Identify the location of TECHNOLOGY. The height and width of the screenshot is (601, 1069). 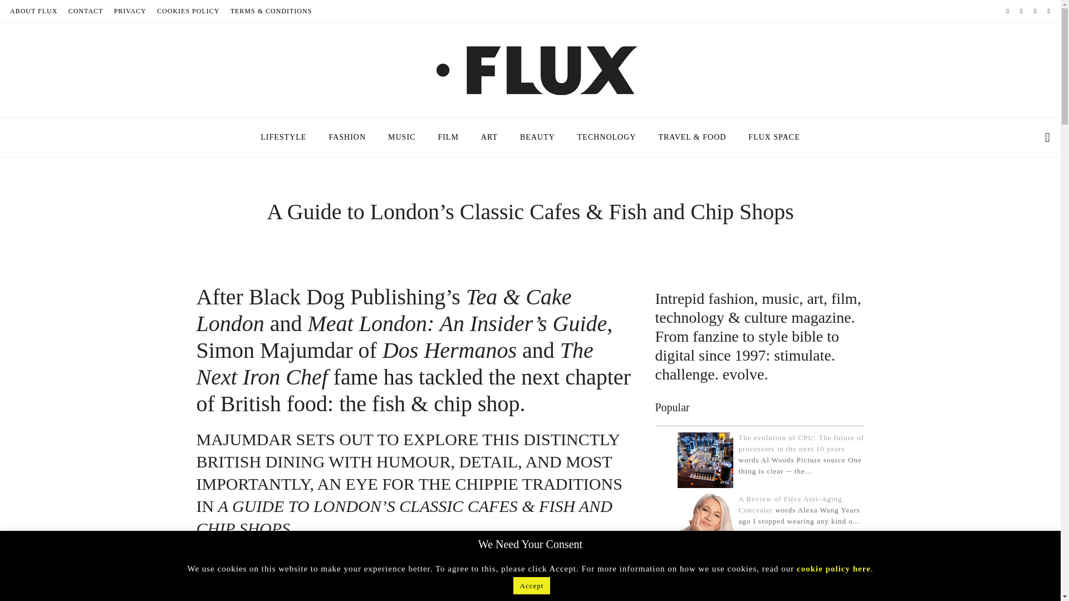
(607, 137).